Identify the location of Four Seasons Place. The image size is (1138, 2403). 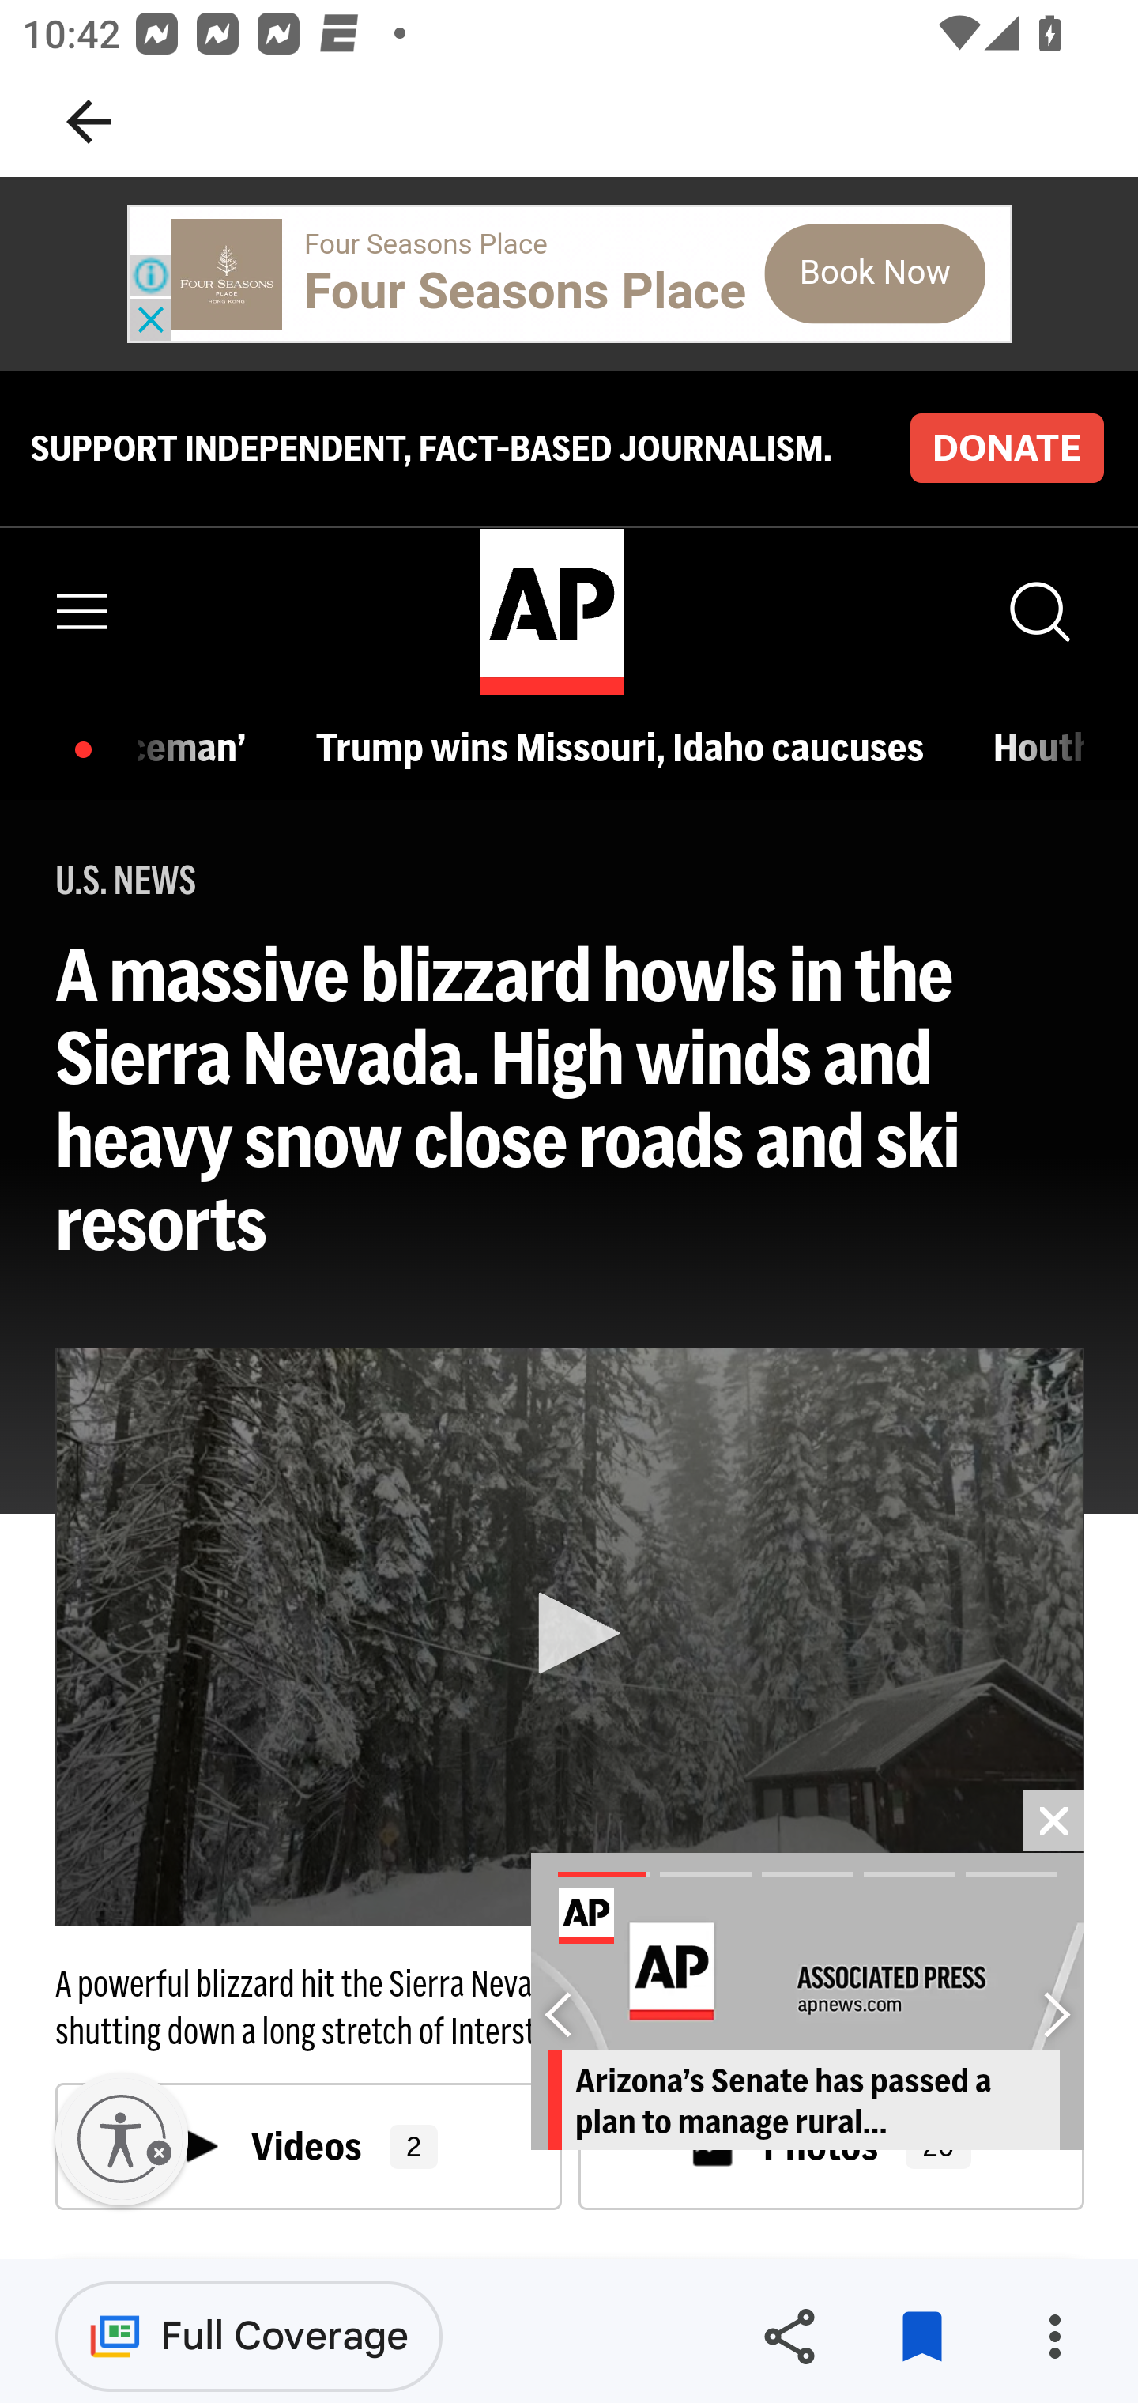
(525, 292).